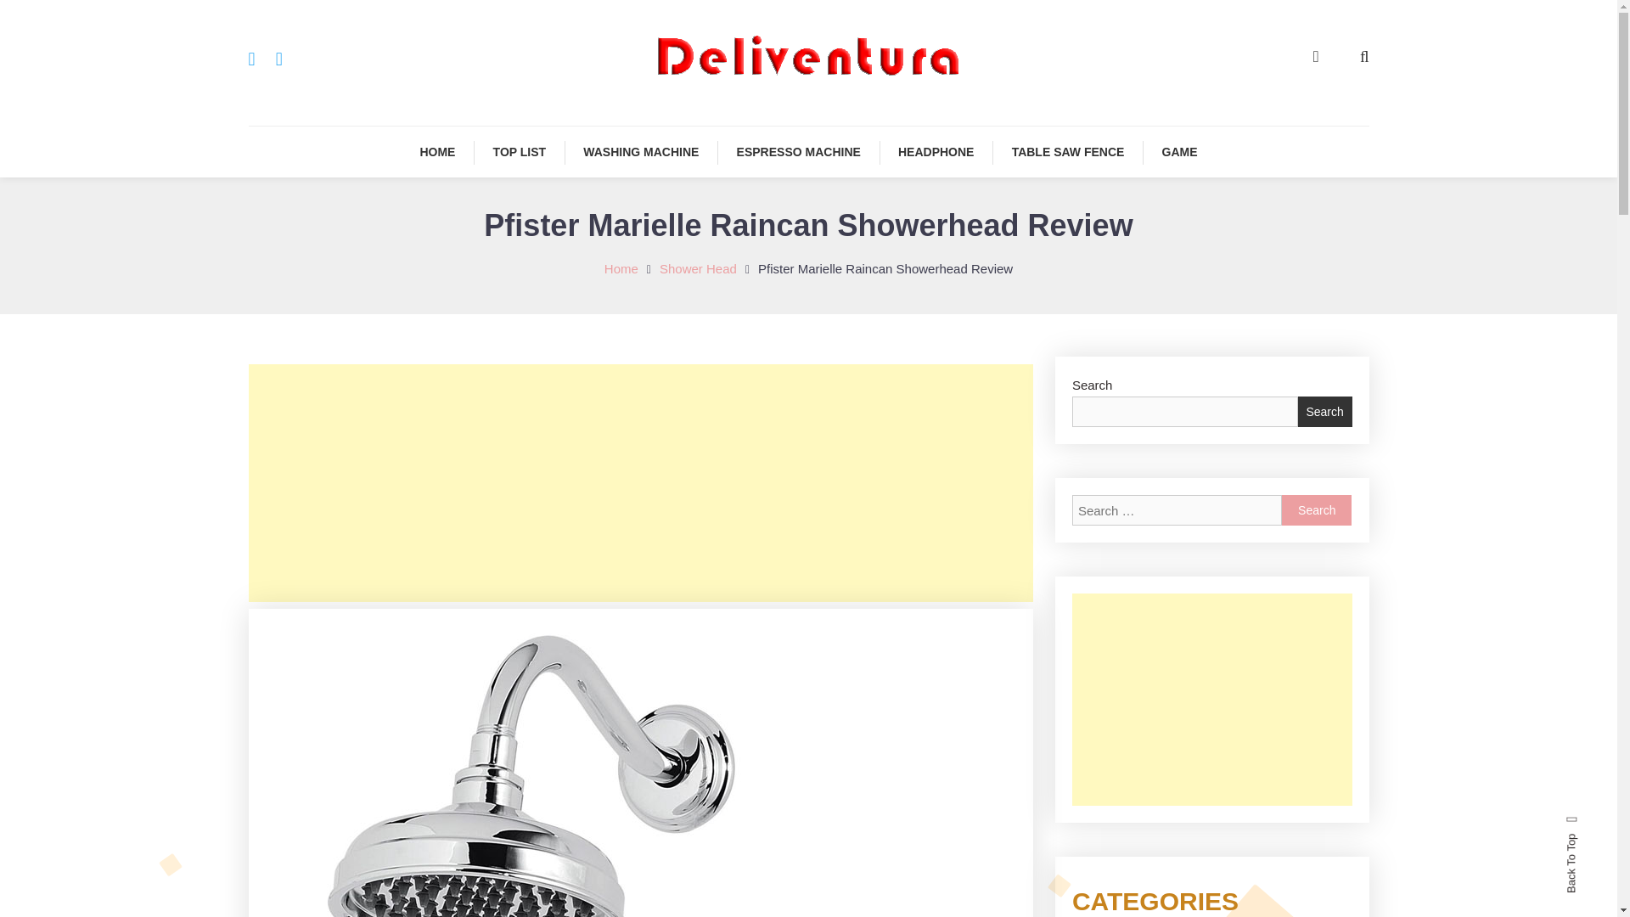  Describe the element at coordinates (861, 484) in the screenshot. I see `Search` at that location.